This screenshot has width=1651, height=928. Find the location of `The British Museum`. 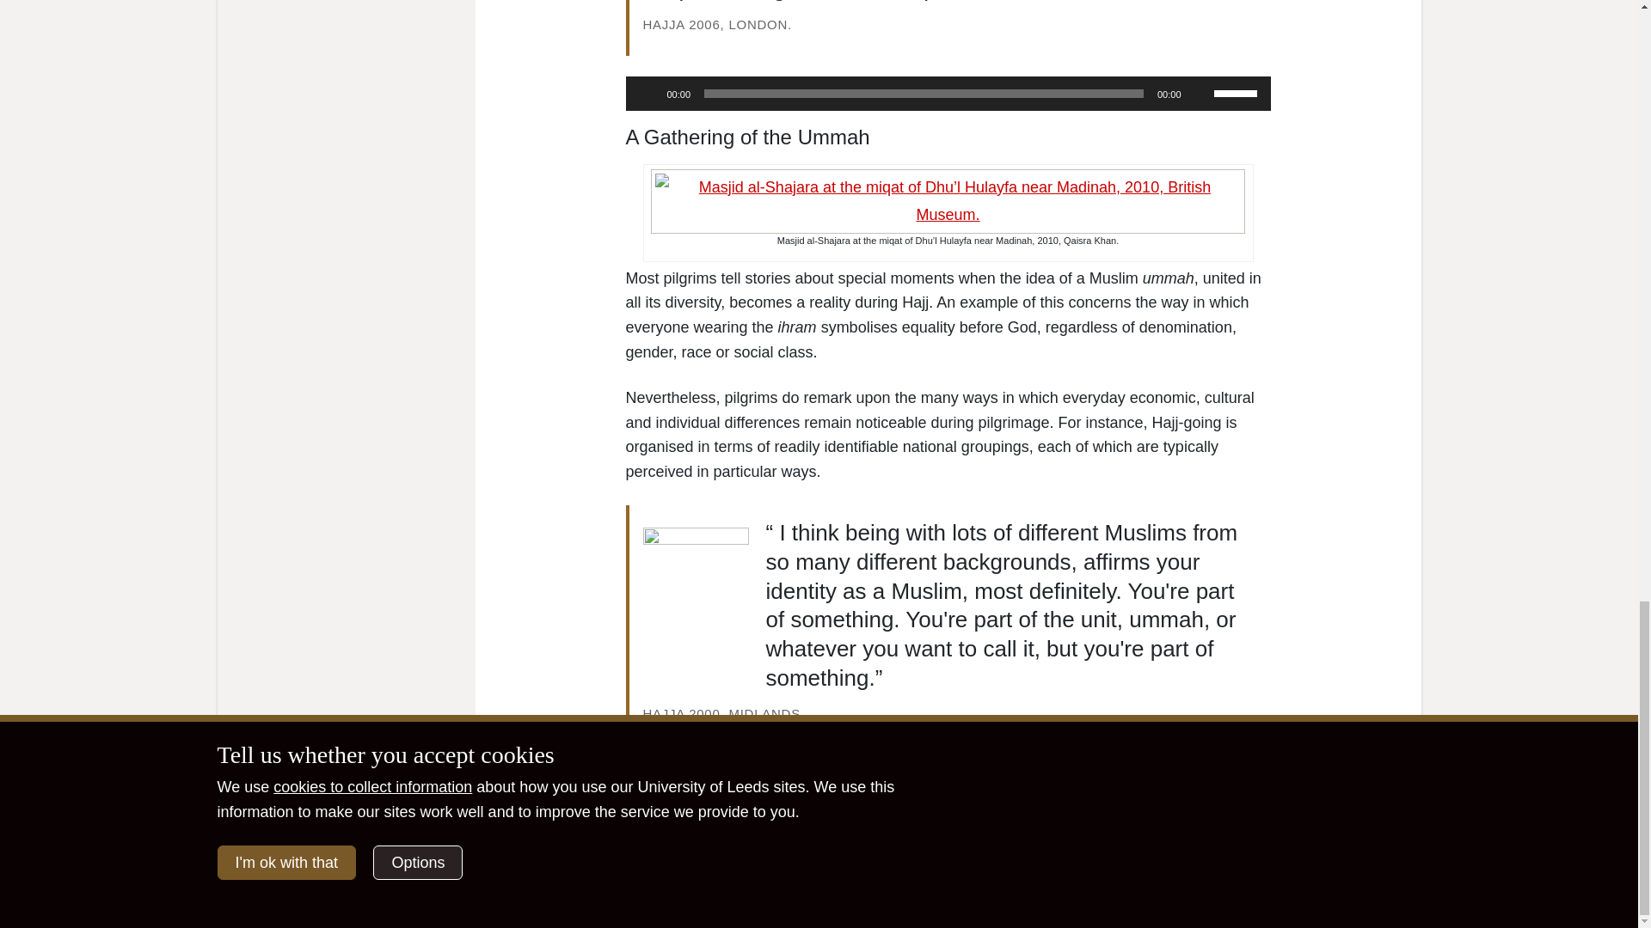

The British Museum is located at coordinates (956, 852).